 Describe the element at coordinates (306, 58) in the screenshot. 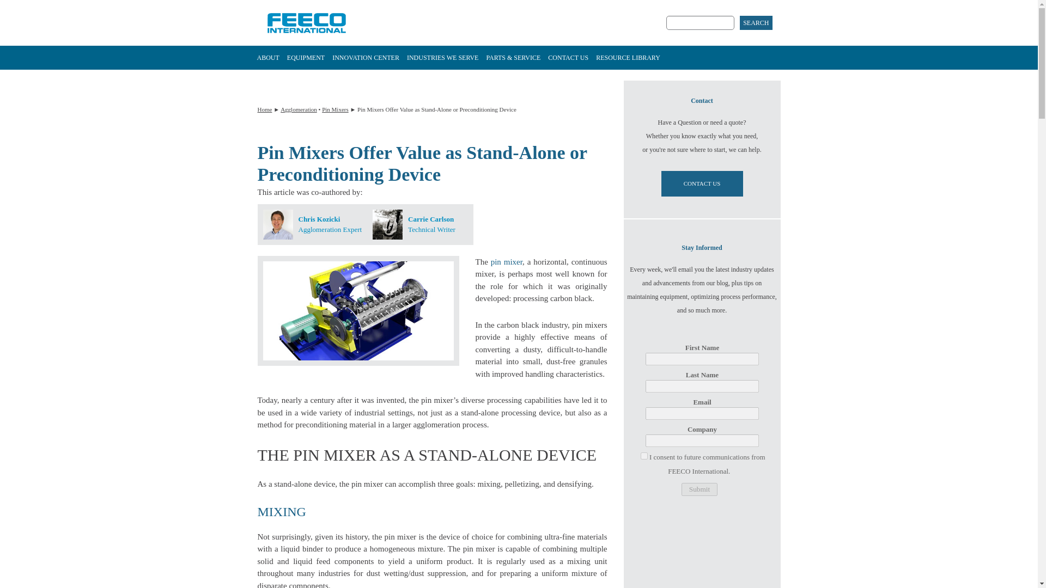

I see `EQUIPMENT` at that location.